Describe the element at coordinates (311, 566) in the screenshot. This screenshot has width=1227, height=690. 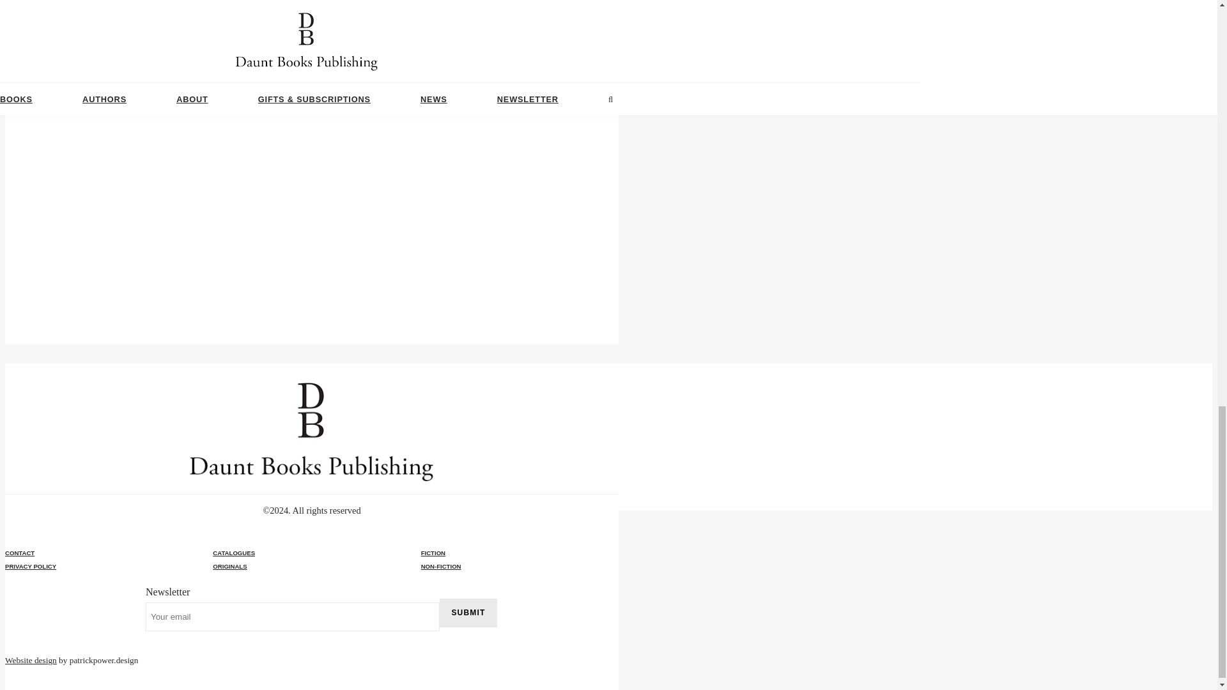
I see `ORIGINALS` at that location.